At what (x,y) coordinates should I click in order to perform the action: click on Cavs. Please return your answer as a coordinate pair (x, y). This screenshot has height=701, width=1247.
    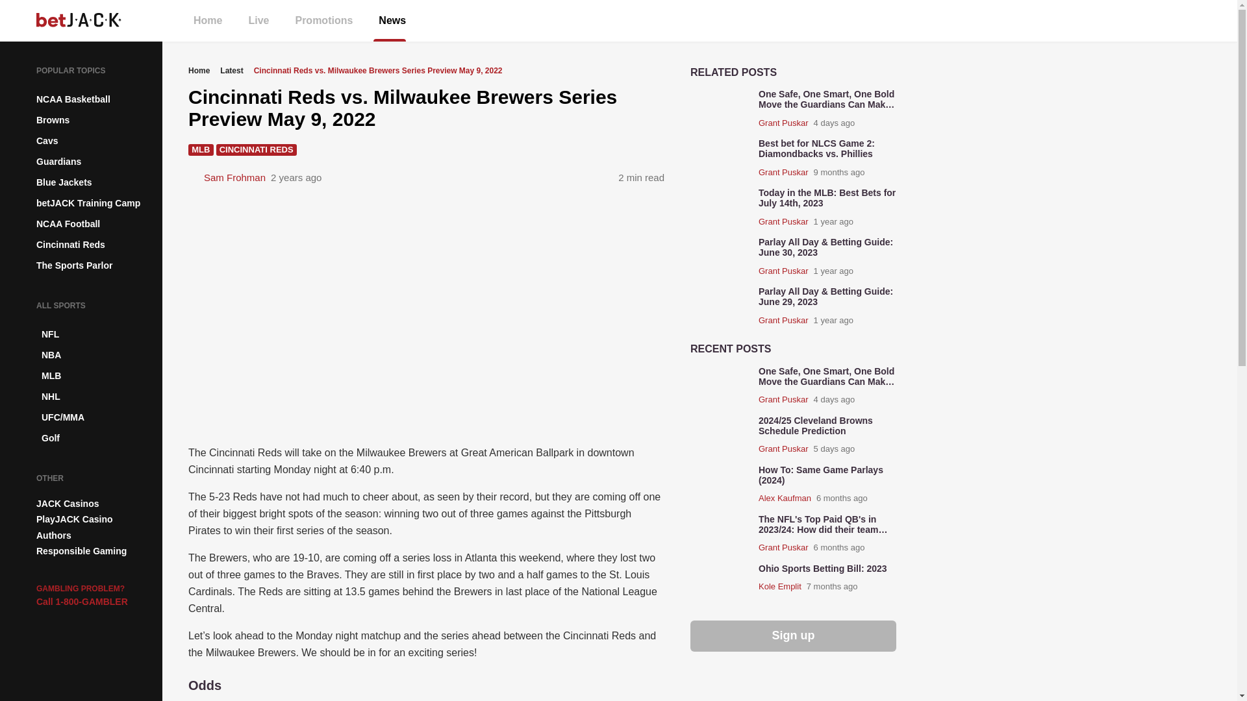
    Looking at the image, I should click on (94, 140).